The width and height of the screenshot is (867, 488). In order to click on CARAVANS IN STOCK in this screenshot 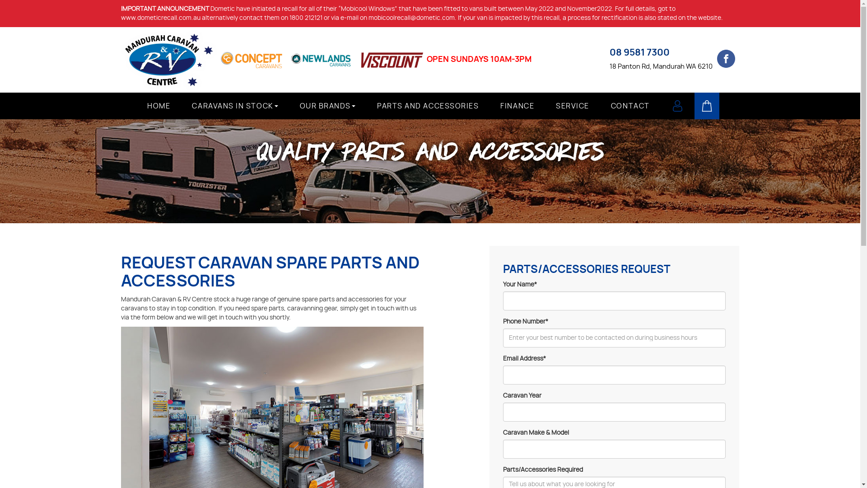, I will do `click(235, 107)`.